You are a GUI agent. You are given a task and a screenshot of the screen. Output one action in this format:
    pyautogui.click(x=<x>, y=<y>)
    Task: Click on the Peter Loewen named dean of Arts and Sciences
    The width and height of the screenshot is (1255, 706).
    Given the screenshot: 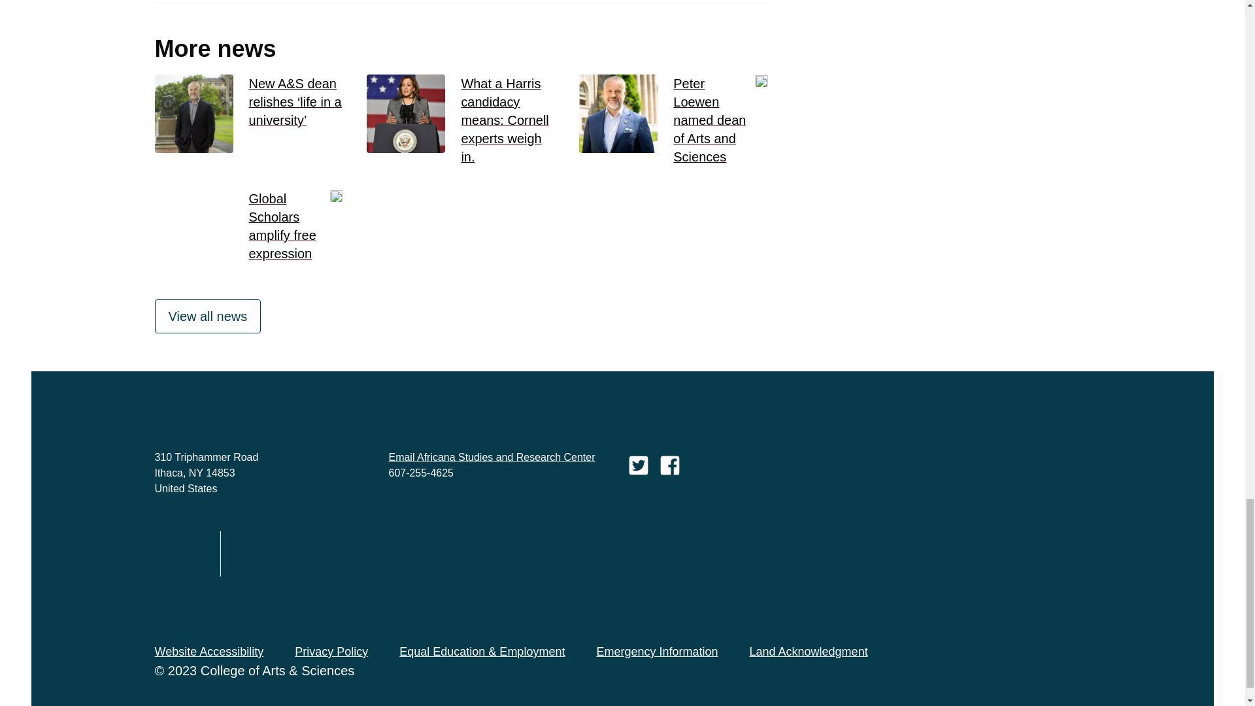 What is the action you would take?
    pyautogui.click(x=720, y=120)
    